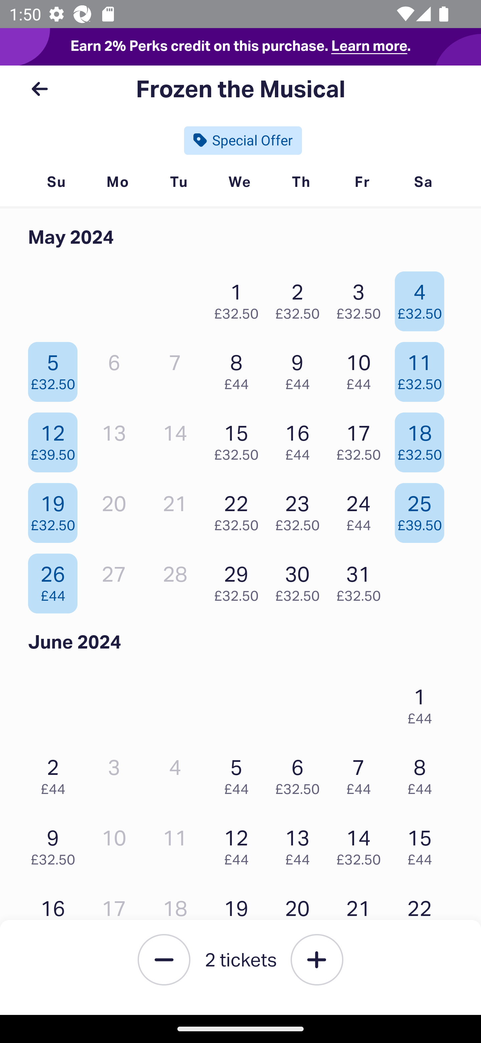 The width and height of the screenshot is (481, 1043). What do you see at coordinates (423, 439) in the screenshot?
I see `18 £32.50` at bounding box center [423, 439].